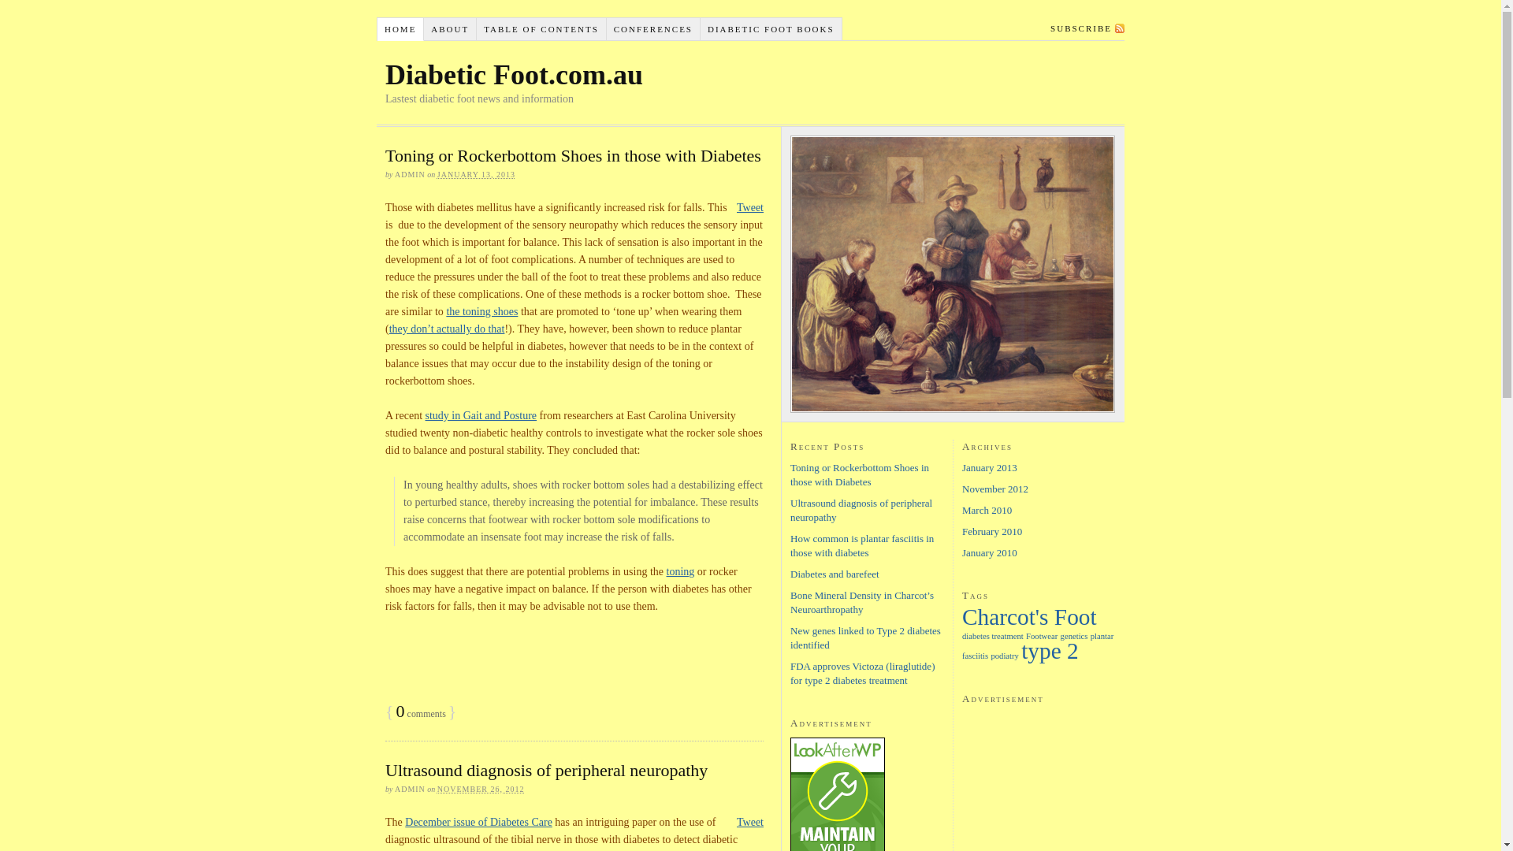  I want to click on January 2010, so click(990, 553).